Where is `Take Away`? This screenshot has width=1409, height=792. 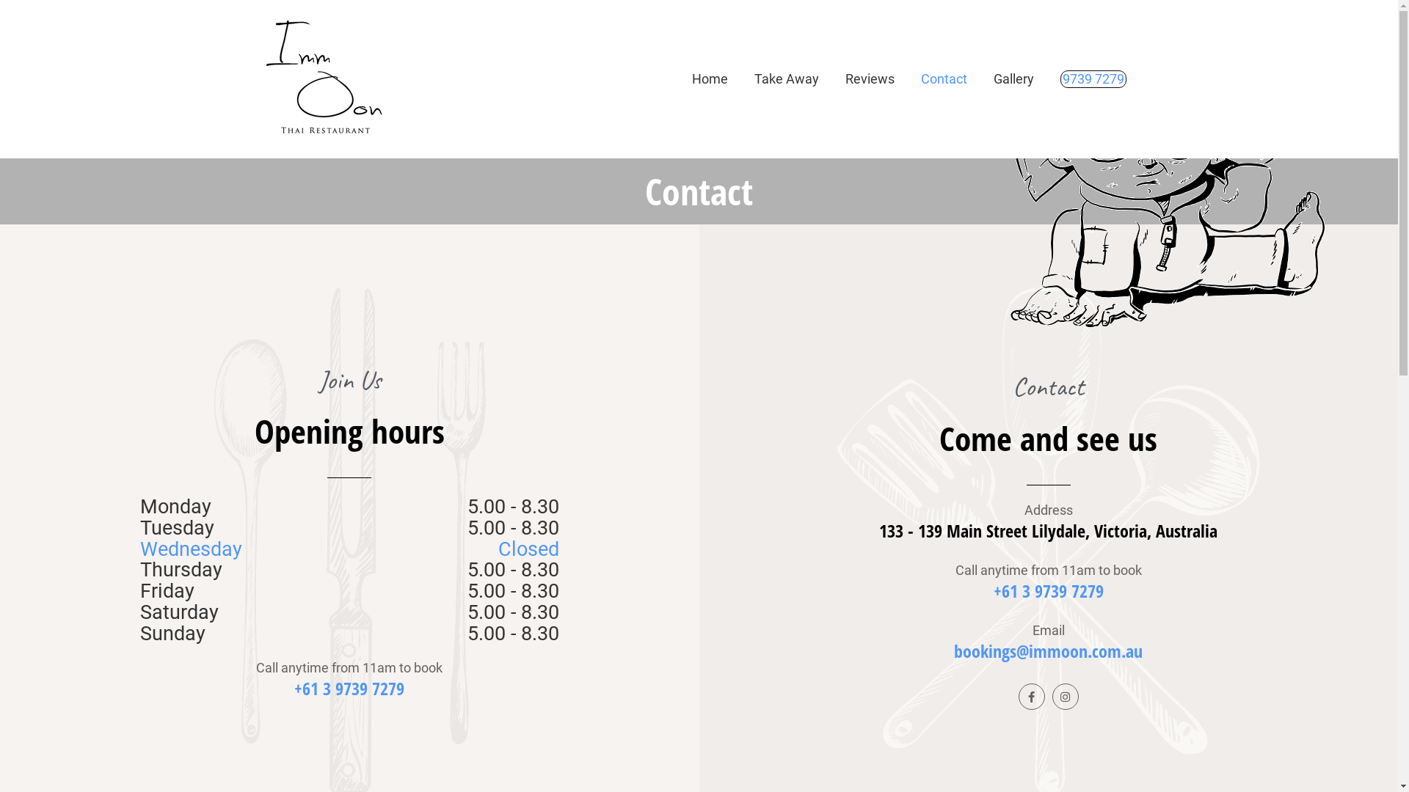 Take Away is located at coordinates (787, 79).